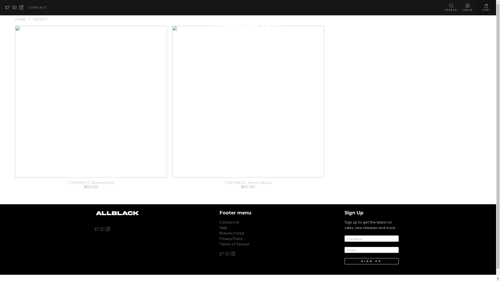 The image size is (500, 281). Describe the element at coordinates (20, 19) in the screenshot. I see `HOME` at that location.